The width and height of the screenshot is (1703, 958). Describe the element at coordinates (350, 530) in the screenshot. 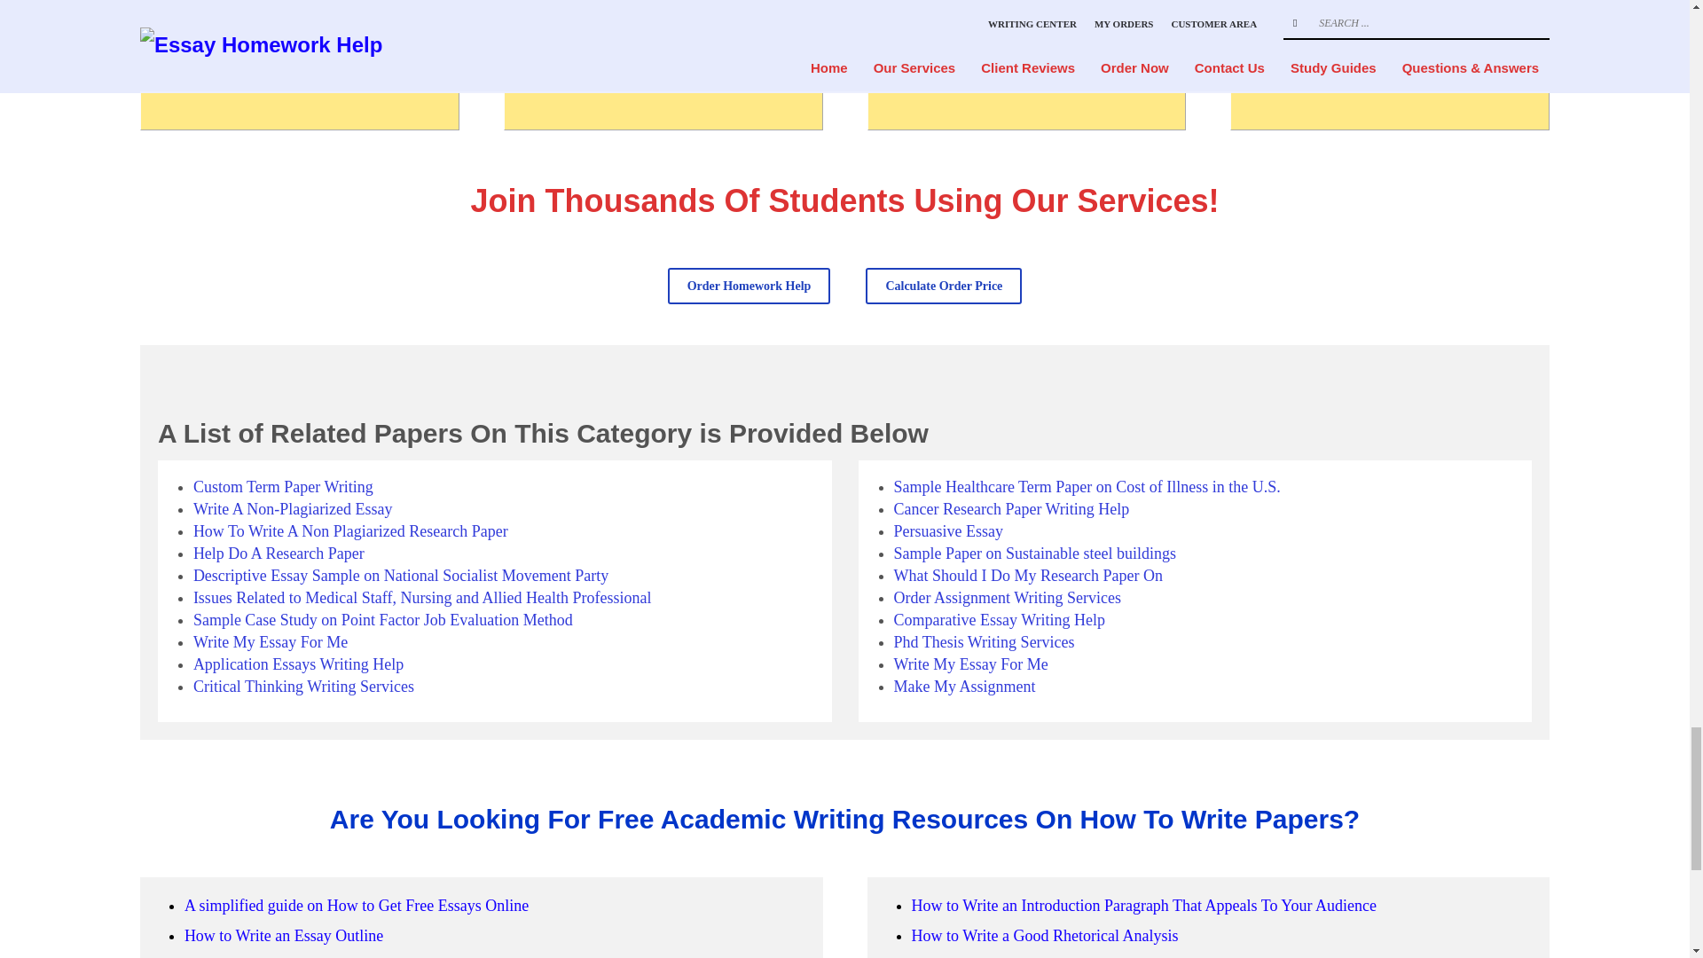

I see `How To Write A Non Plagiarized Research Paper` at that location.